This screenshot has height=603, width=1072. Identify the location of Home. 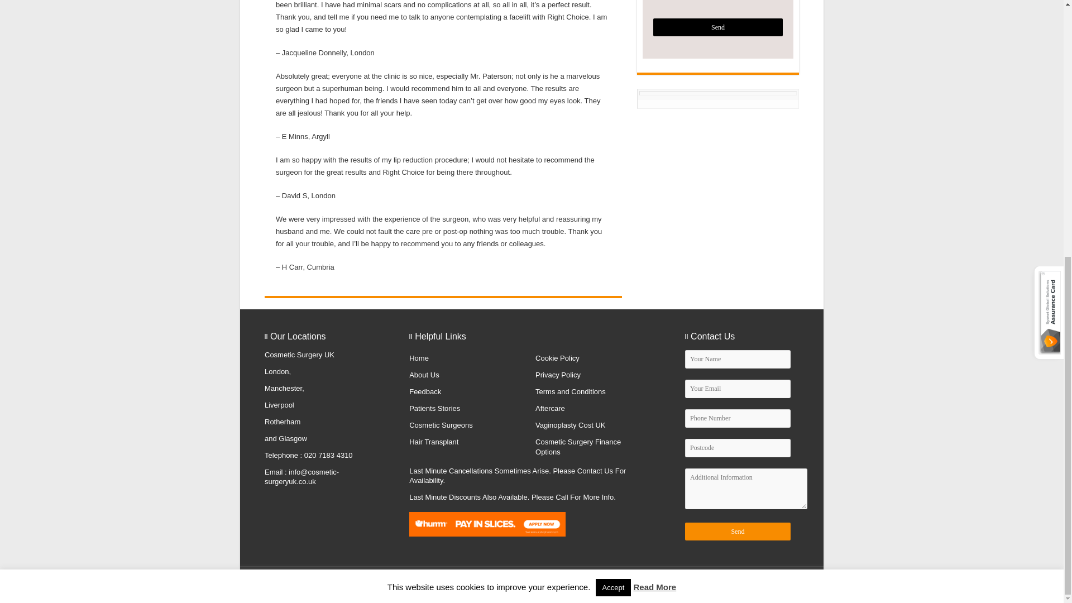
(419, 358).